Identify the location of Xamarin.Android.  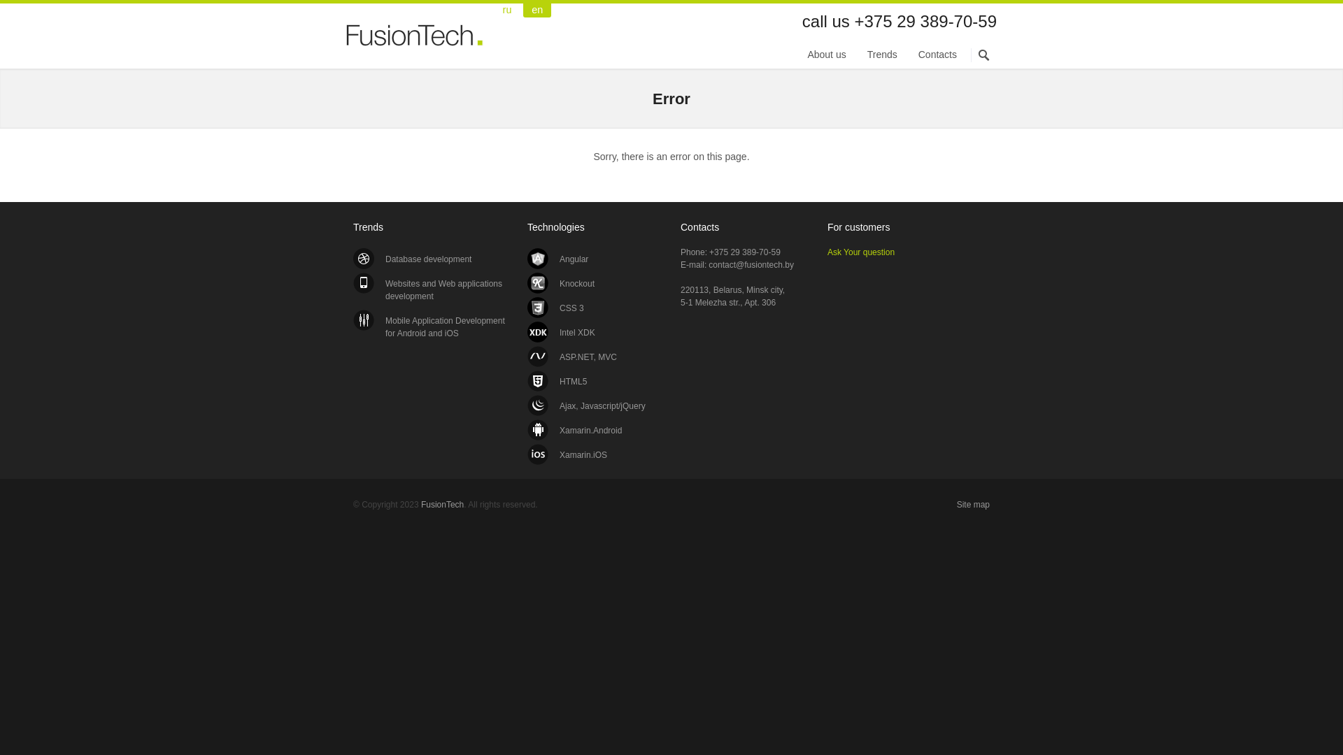
(575, 431).